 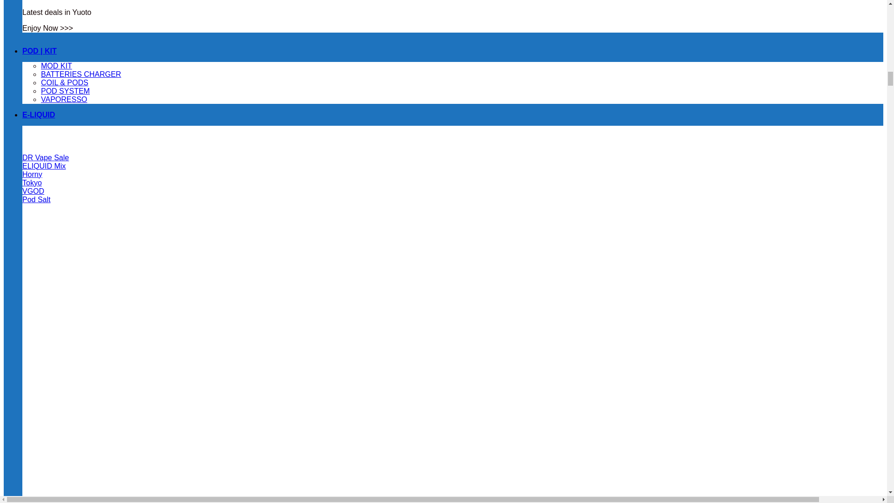 What do you see at coordinates (46, 157) in the screenshot?
I see `DR Vape` at bounding box center [46, 157].